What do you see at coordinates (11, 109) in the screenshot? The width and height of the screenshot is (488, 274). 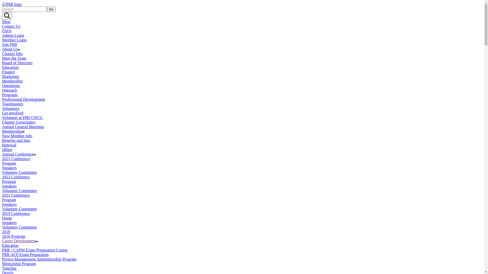 I see `Volunteers` at bounding box center [11, 109].